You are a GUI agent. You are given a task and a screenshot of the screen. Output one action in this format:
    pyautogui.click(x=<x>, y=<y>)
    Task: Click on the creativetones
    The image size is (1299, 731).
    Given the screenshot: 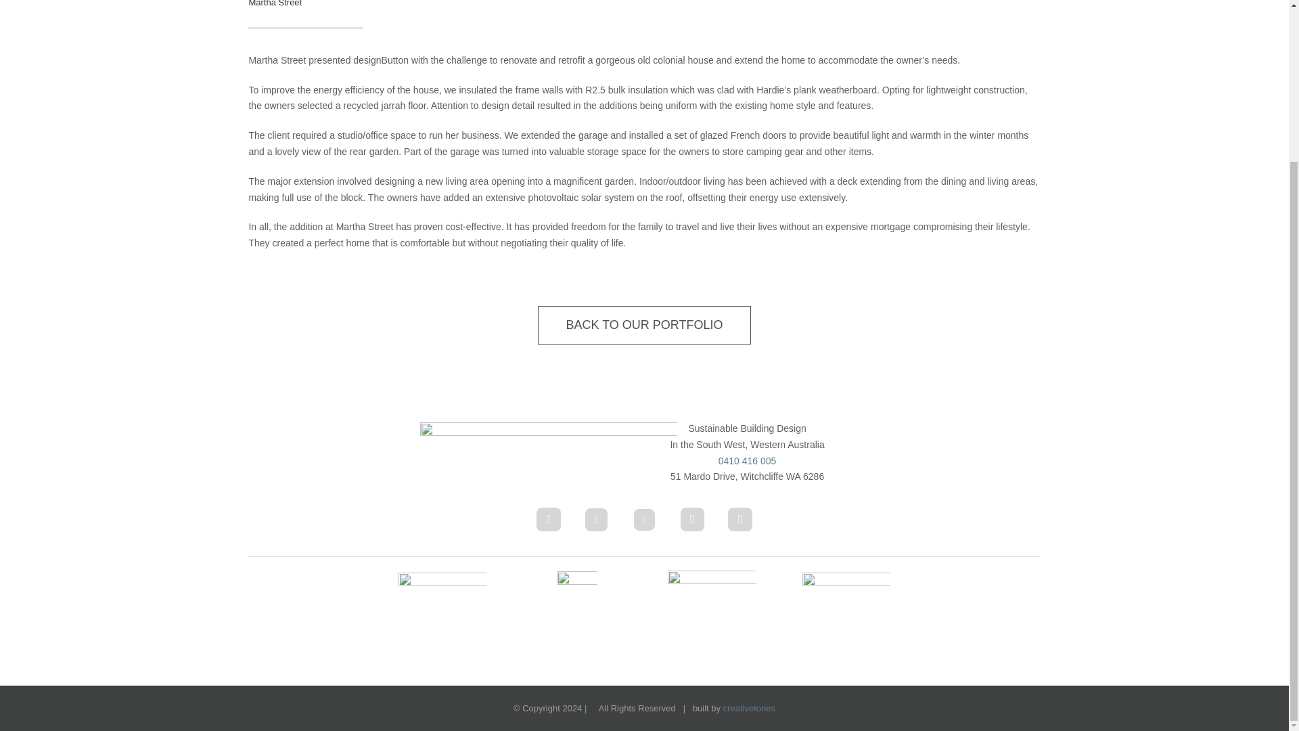 What is the action you would take?
    pyautogui.click(x=750, y=708)
    